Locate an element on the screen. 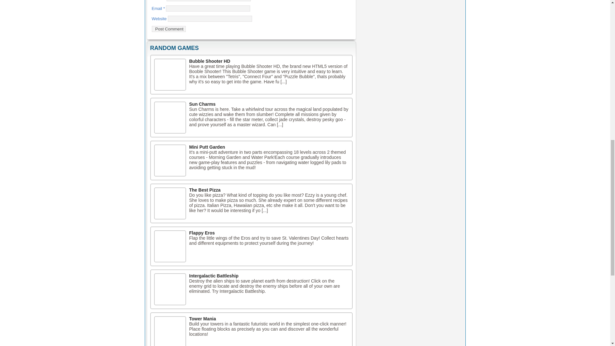 Image resolution: width=615 pixels, height=346 pixels. Flappy Eros is located at coordinates (202, 233).